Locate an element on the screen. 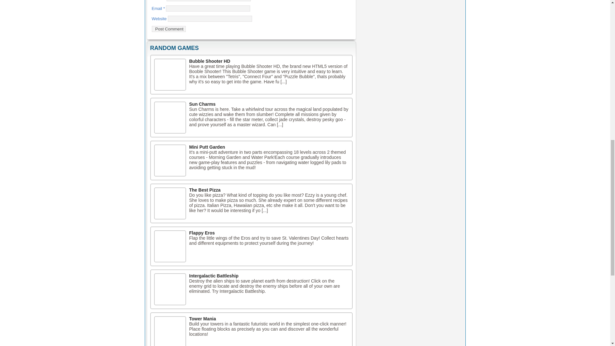 Image resolution: width=615 pixels, height=346 pixels. Flappy Eros is located at coordinates (202, 233).